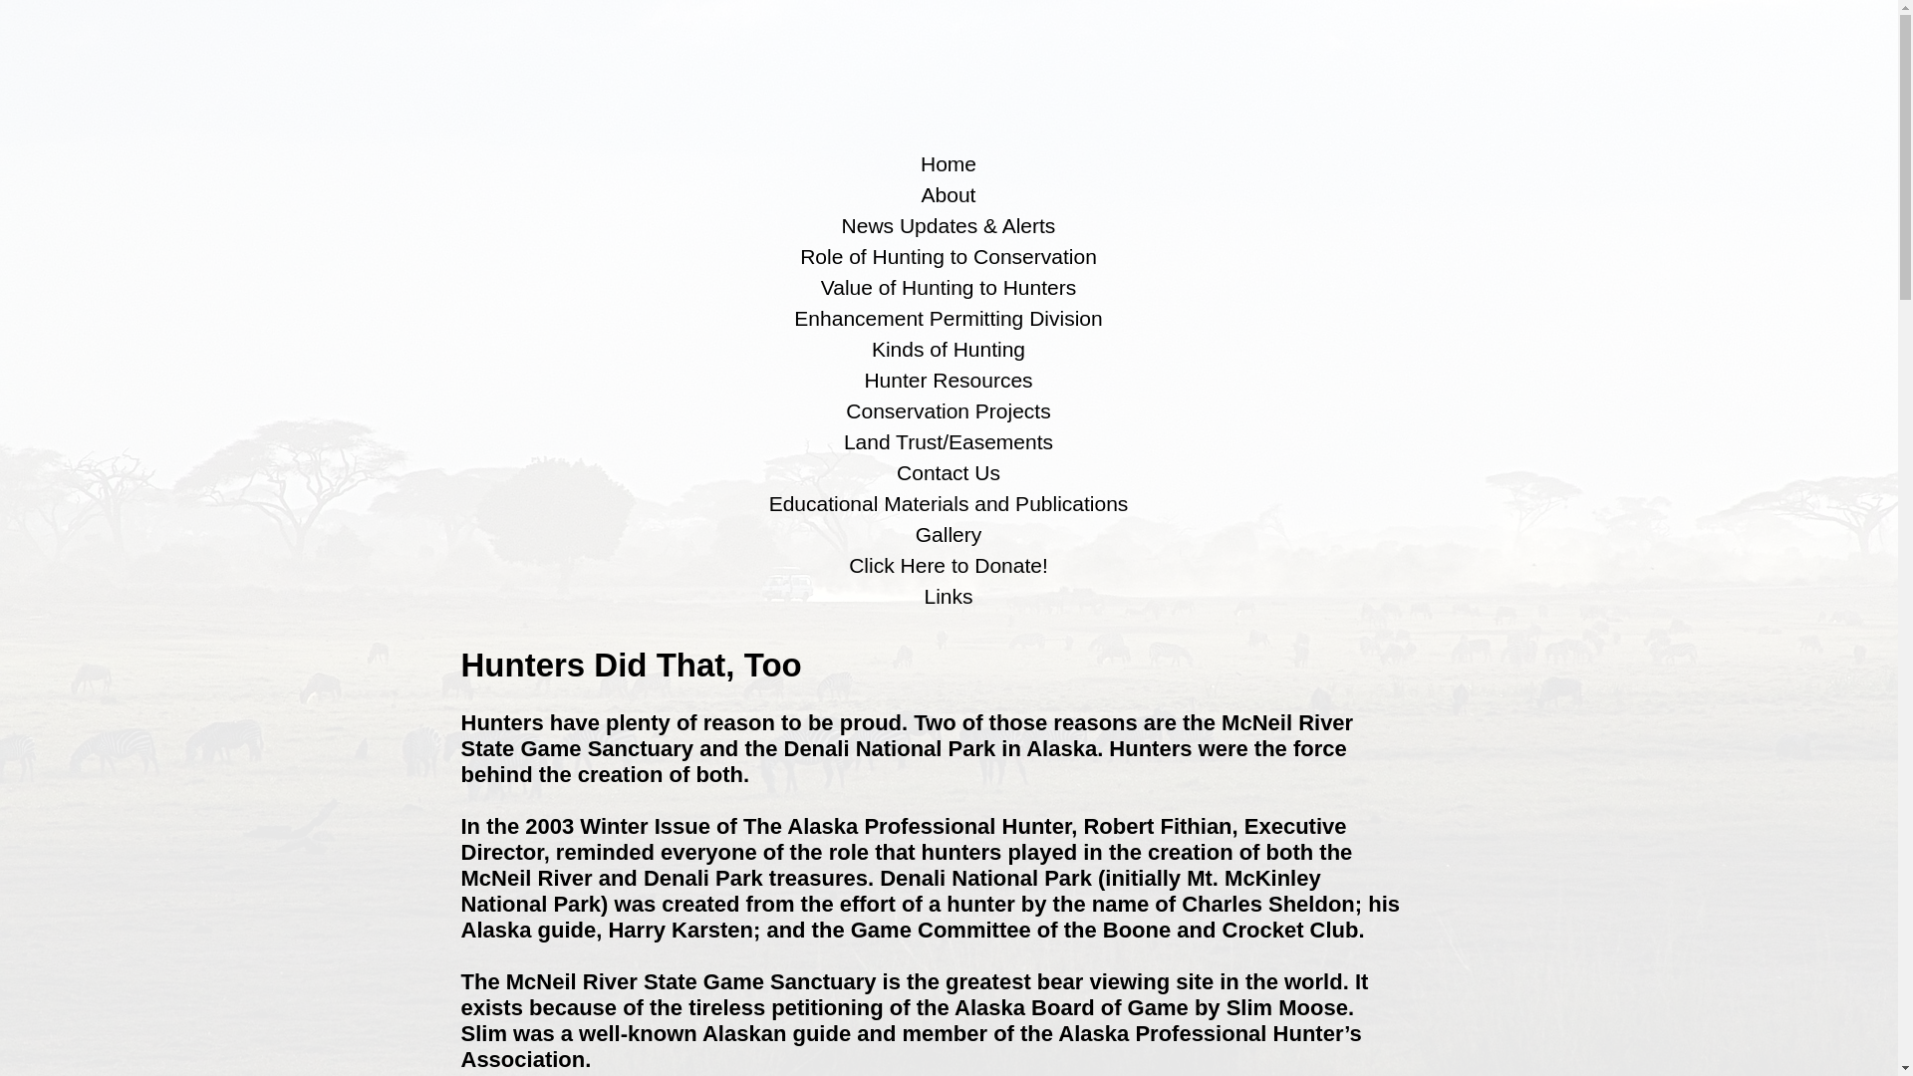 This screenshot has width=1913, height=1076. I want to click on Hunter Resources, so click(948, 381).